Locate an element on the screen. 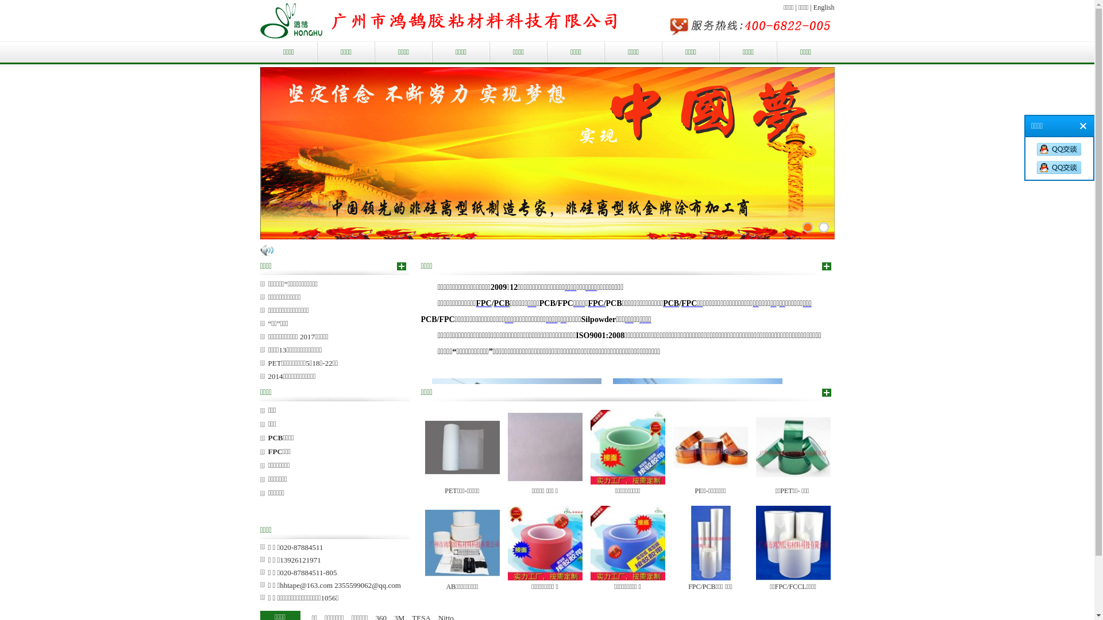 This screenshot has width=1103, height=620. PCB is located at coordinates (671, 304).